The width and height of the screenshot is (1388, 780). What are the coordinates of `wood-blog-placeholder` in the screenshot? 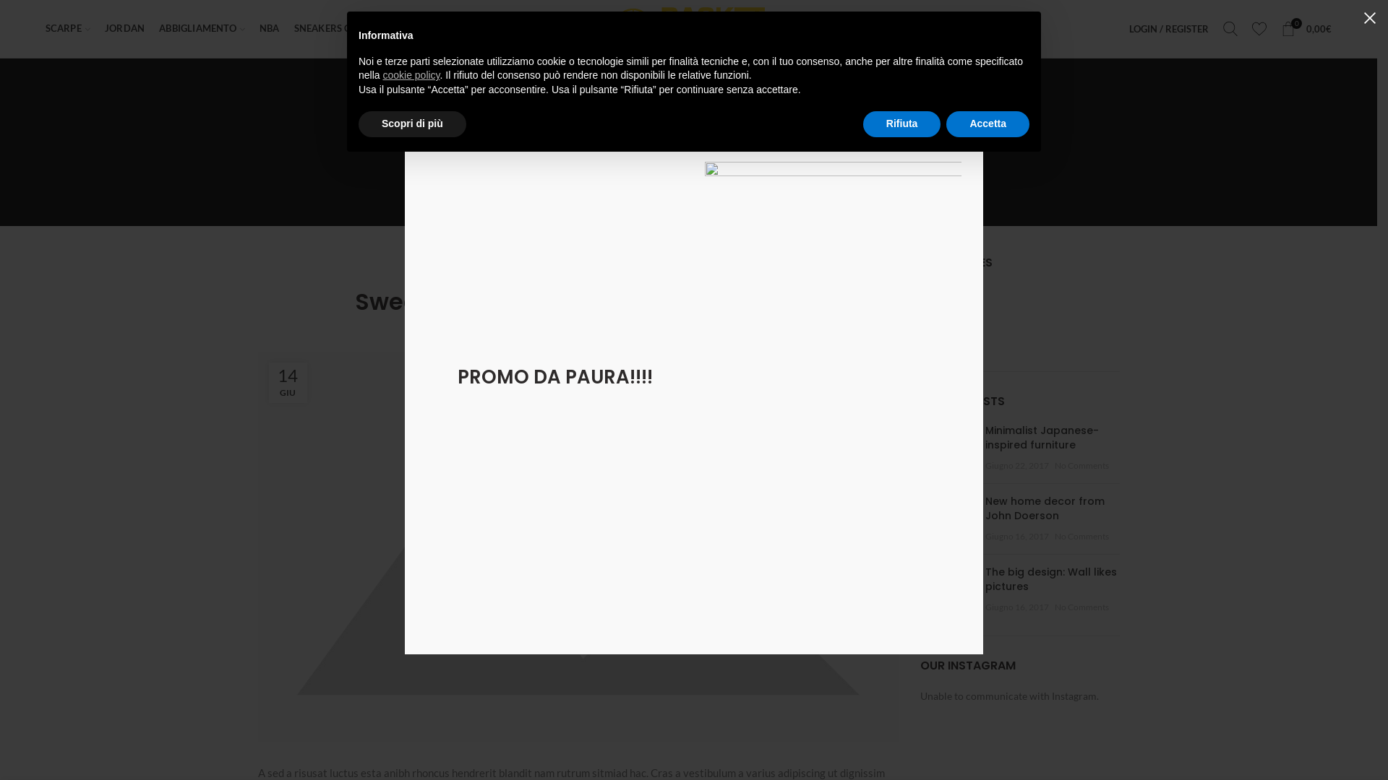 It's located at (947, 516).